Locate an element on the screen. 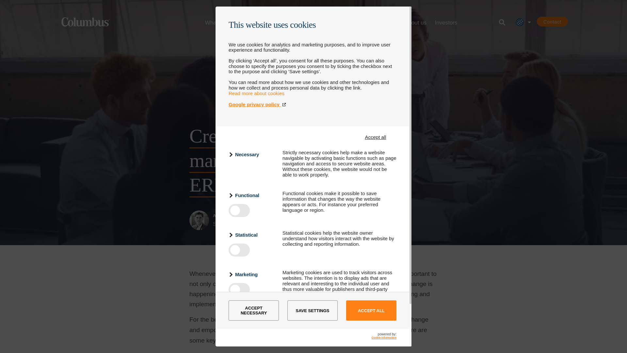 Image resolution: width=627 pixels, height=353 pixels. Functional is located at coordinates (251, 195).